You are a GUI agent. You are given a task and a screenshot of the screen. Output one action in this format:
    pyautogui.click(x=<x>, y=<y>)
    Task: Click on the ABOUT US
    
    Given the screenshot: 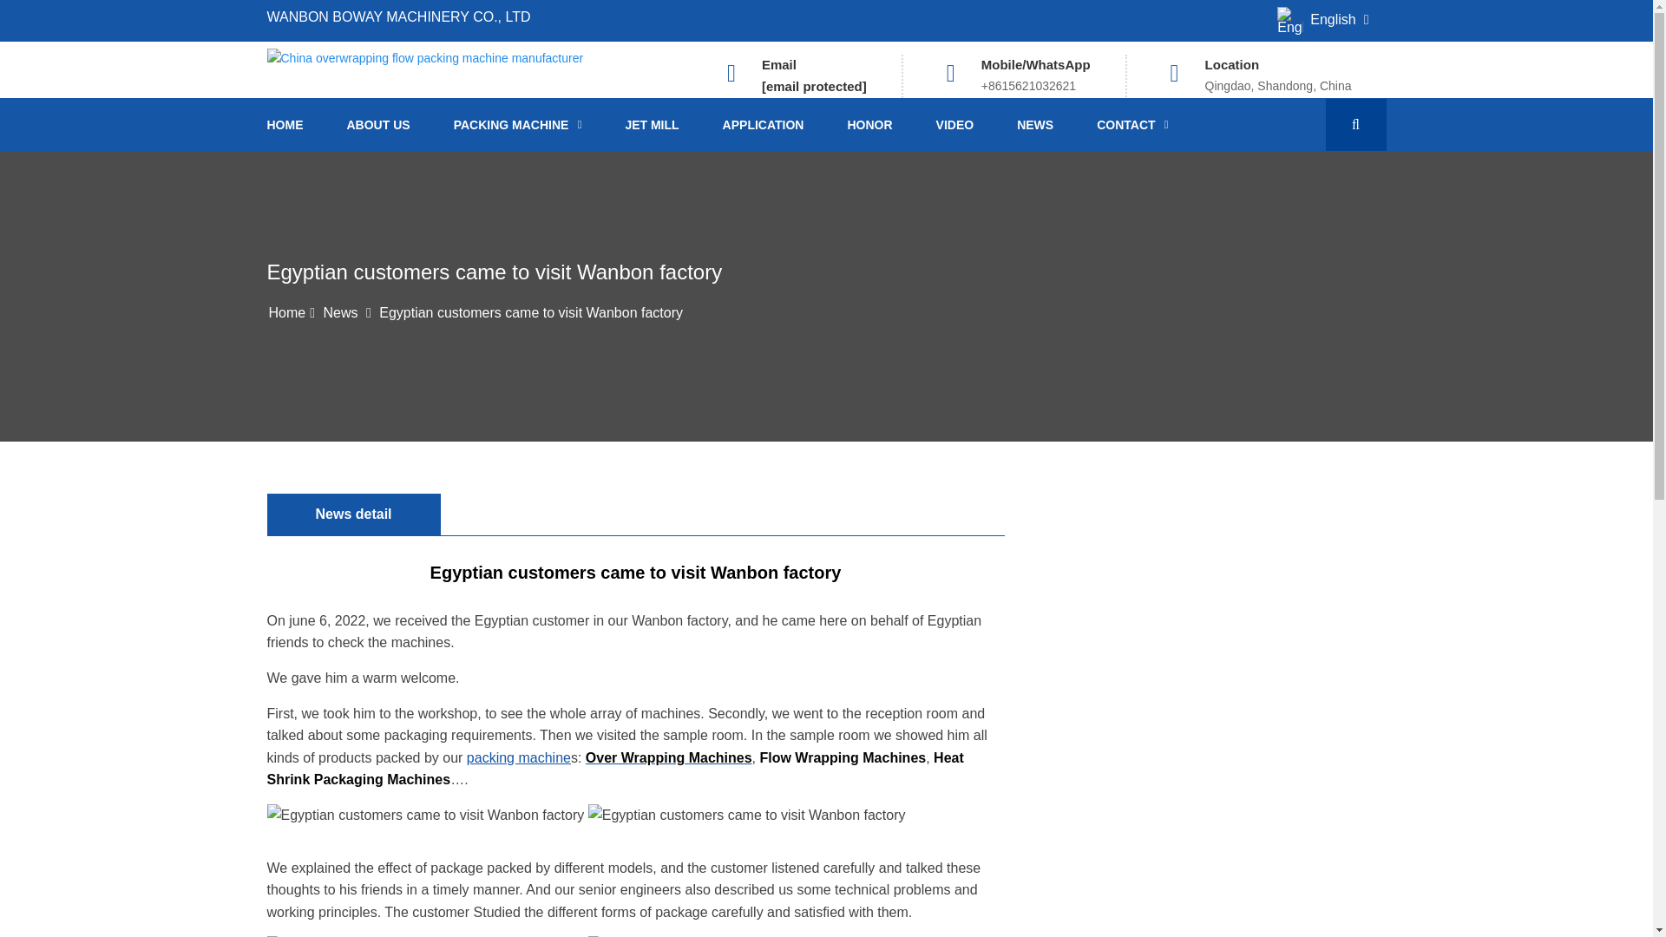 What is the action you would take?
    pyautogui.click(x=378, y=125)
    